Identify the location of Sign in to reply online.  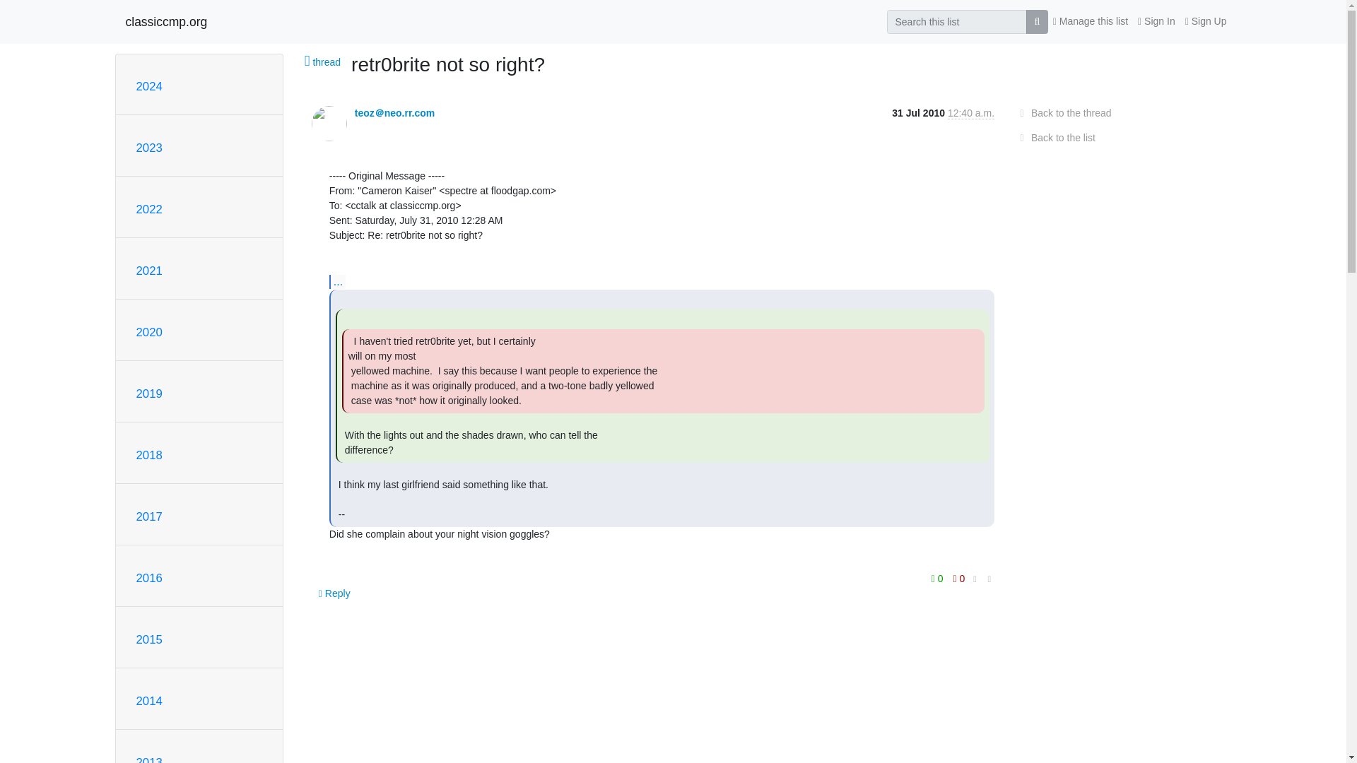
(335, 593).